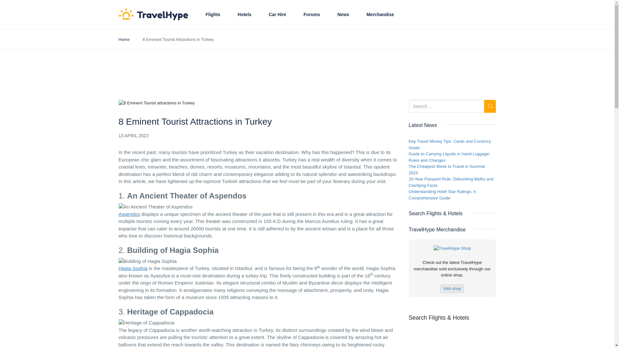 This screenshot has height=348, width=619. Describe the element at coordinates (130, 214) in the screenshot. I see `Aspendos` at that location.